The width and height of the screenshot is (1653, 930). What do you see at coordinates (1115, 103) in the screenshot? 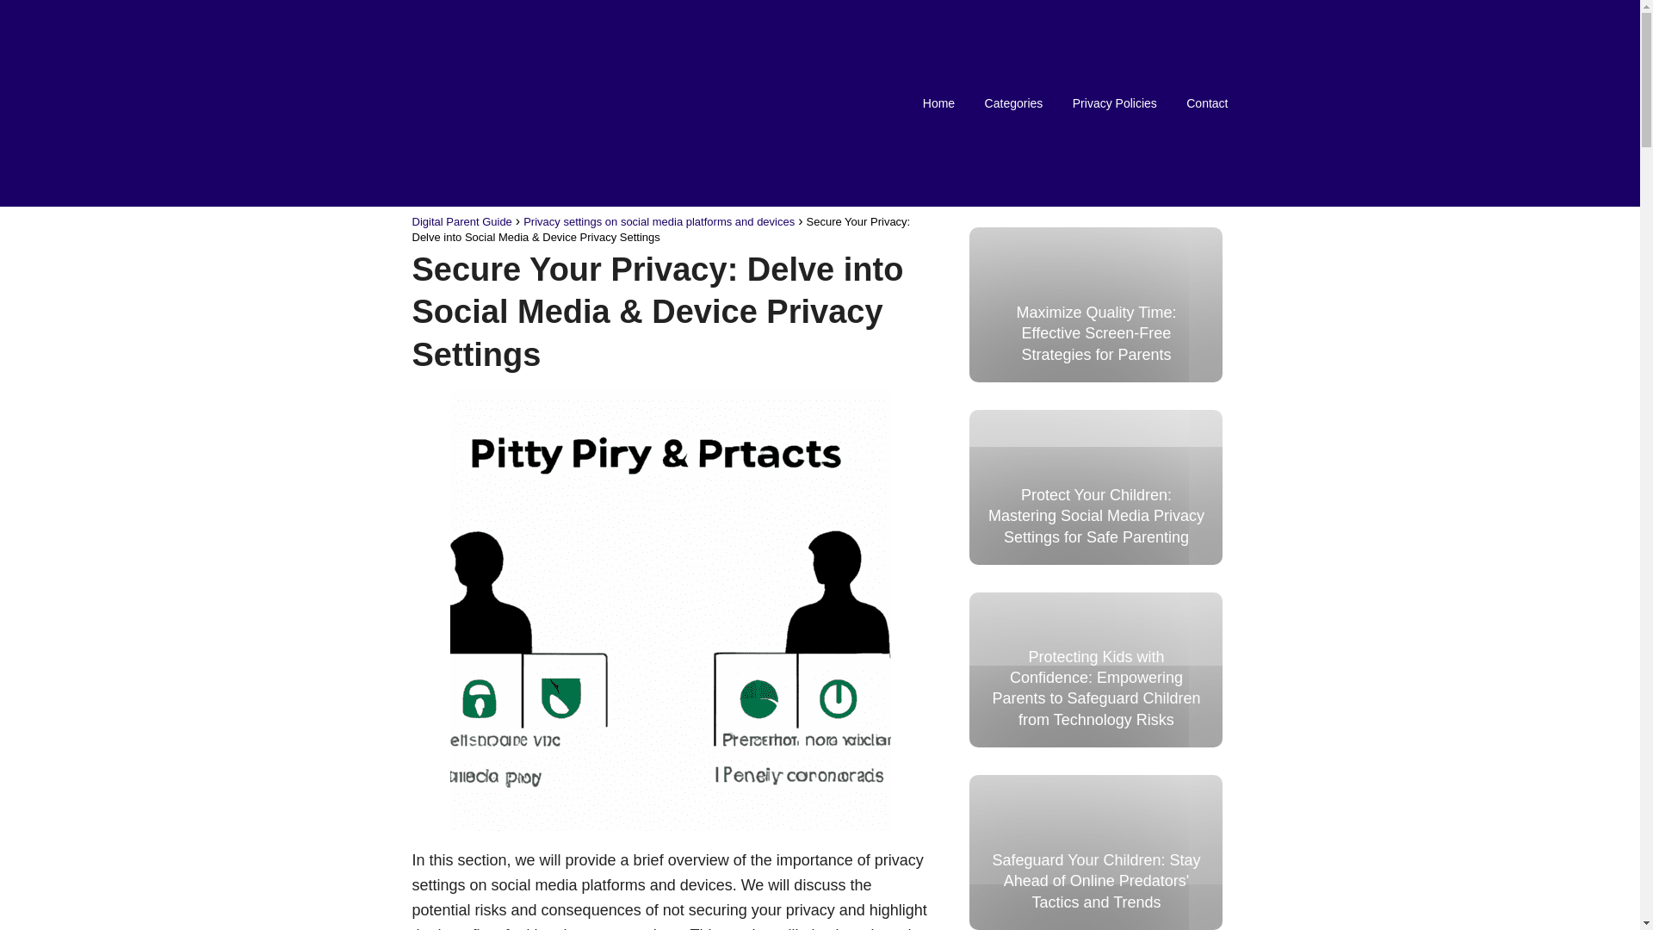
I see `Privacy Policies` at bounding box center [1115, 103].